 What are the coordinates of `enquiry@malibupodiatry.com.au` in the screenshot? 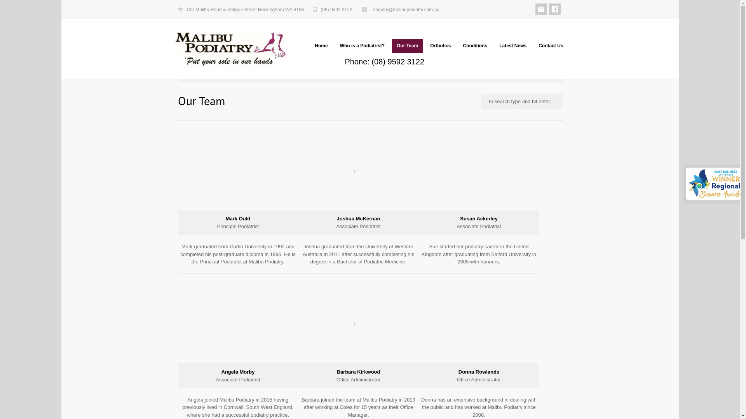 It's located at (406, 10).